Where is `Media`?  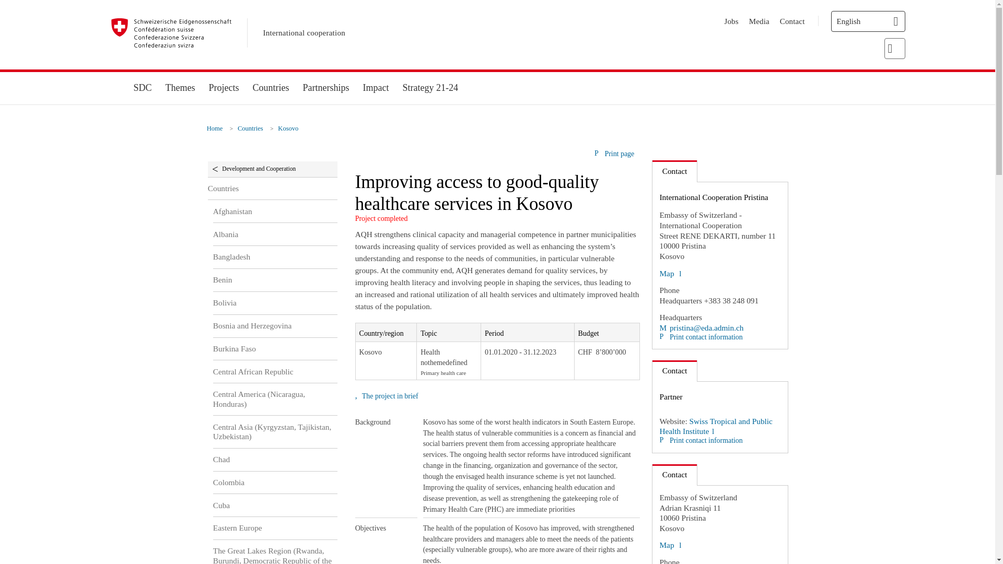 Media is located at coordinates (759, 21).